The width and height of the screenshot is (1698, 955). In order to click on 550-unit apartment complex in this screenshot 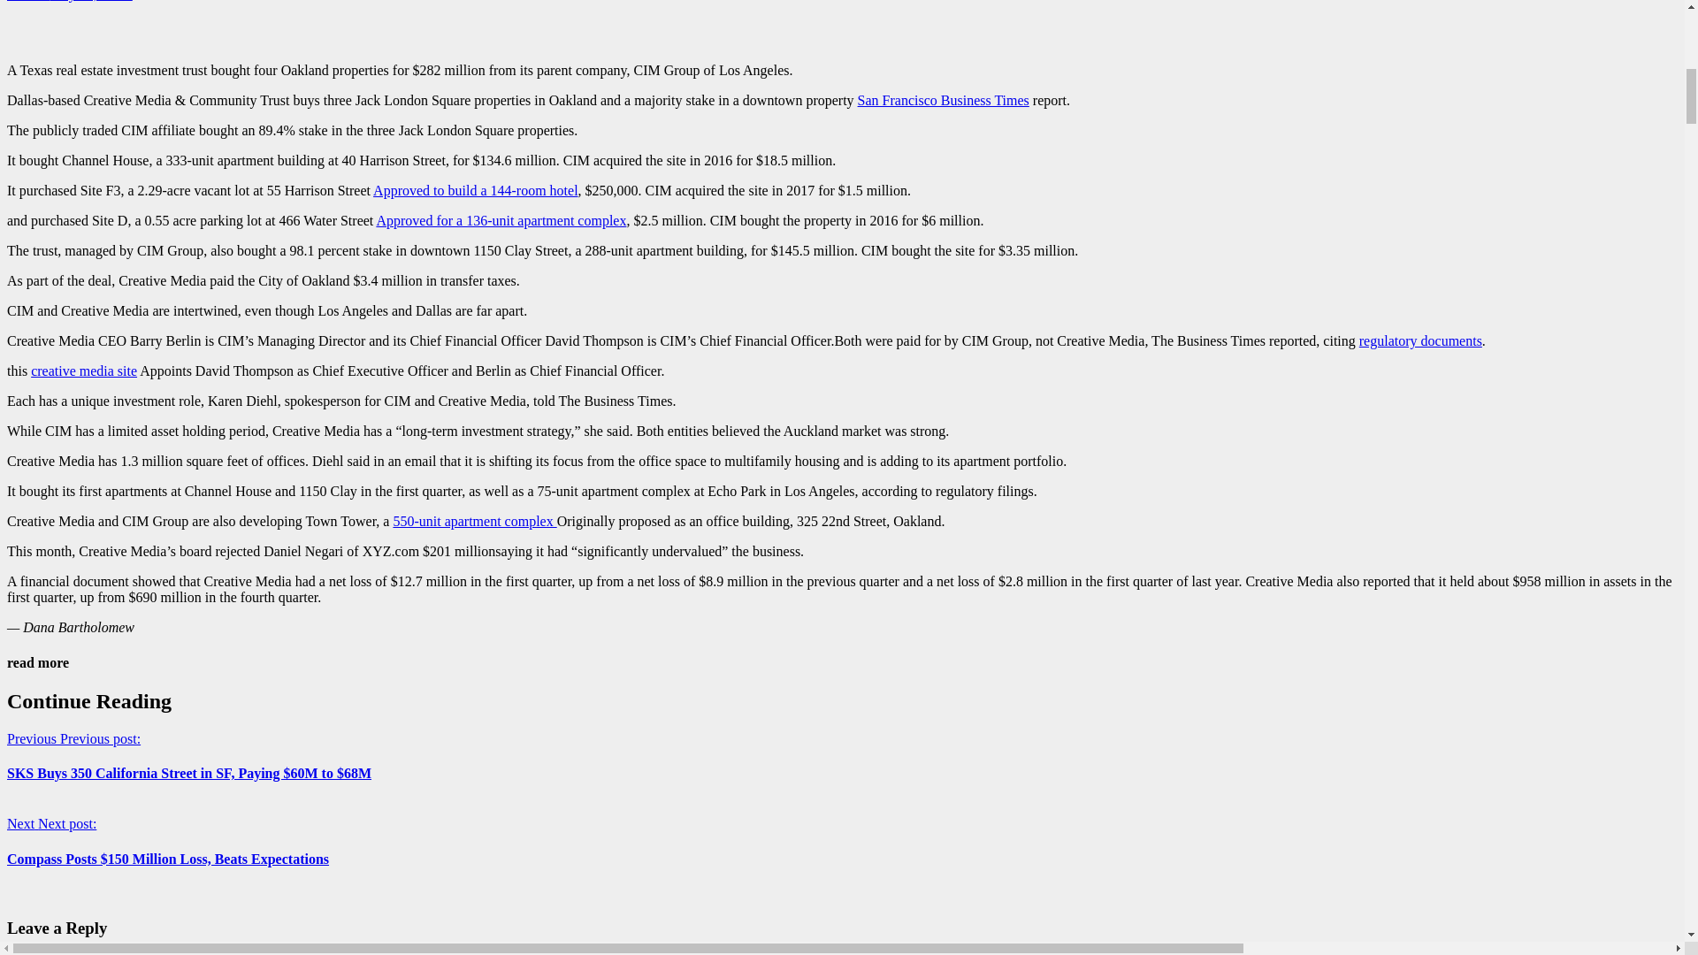, I will do `click(474, 522)`.